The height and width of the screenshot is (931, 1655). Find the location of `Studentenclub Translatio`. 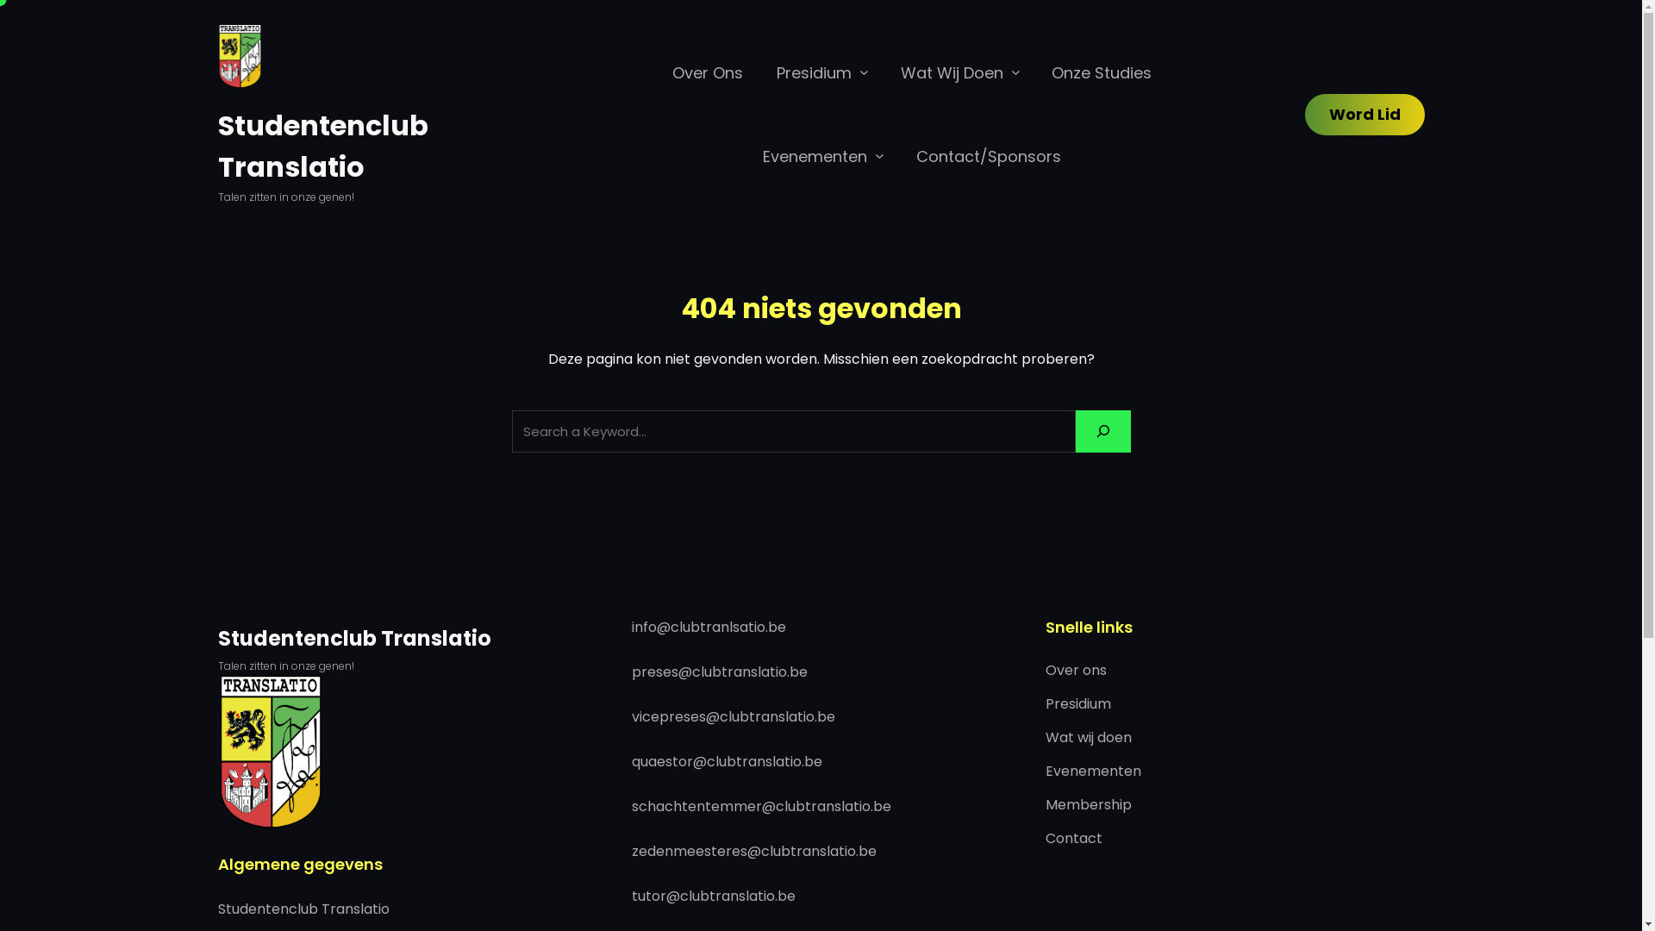

Studentenclub Translatio is located at coordinates (322, 147).